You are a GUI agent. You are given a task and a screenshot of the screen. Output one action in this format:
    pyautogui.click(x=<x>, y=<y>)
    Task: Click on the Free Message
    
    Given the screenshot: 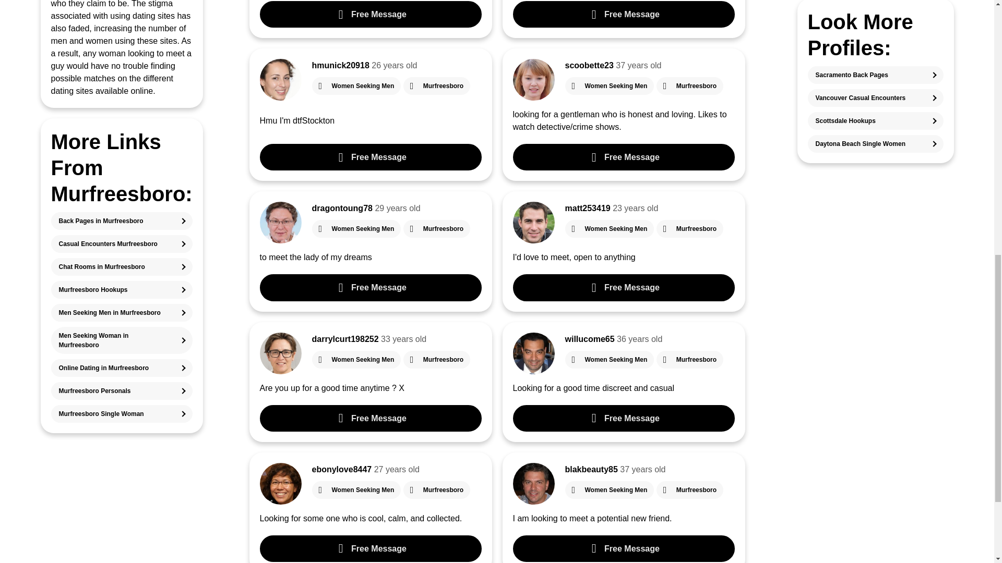 What is the action you would take?
    pyautogui.click(x=371, y=157)
    